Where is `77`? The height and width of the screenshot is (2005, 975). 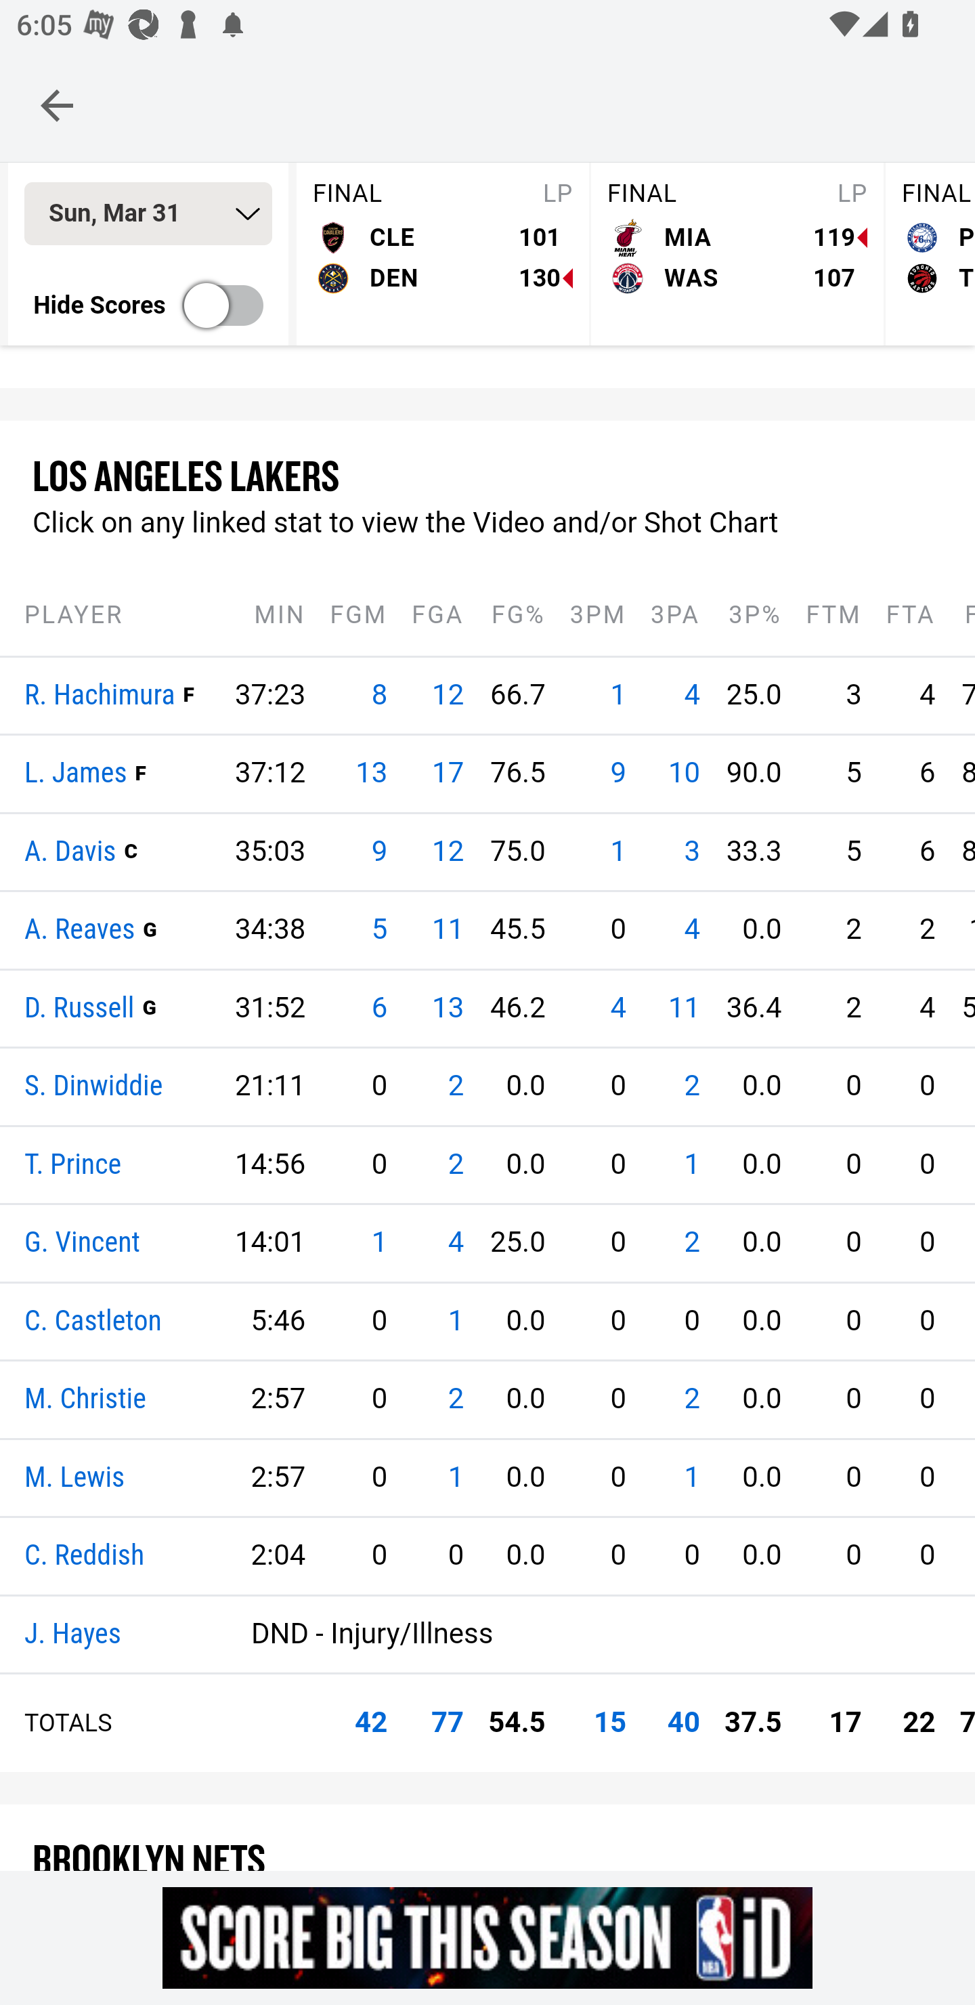
77 is located at coordinates (448, 1722).